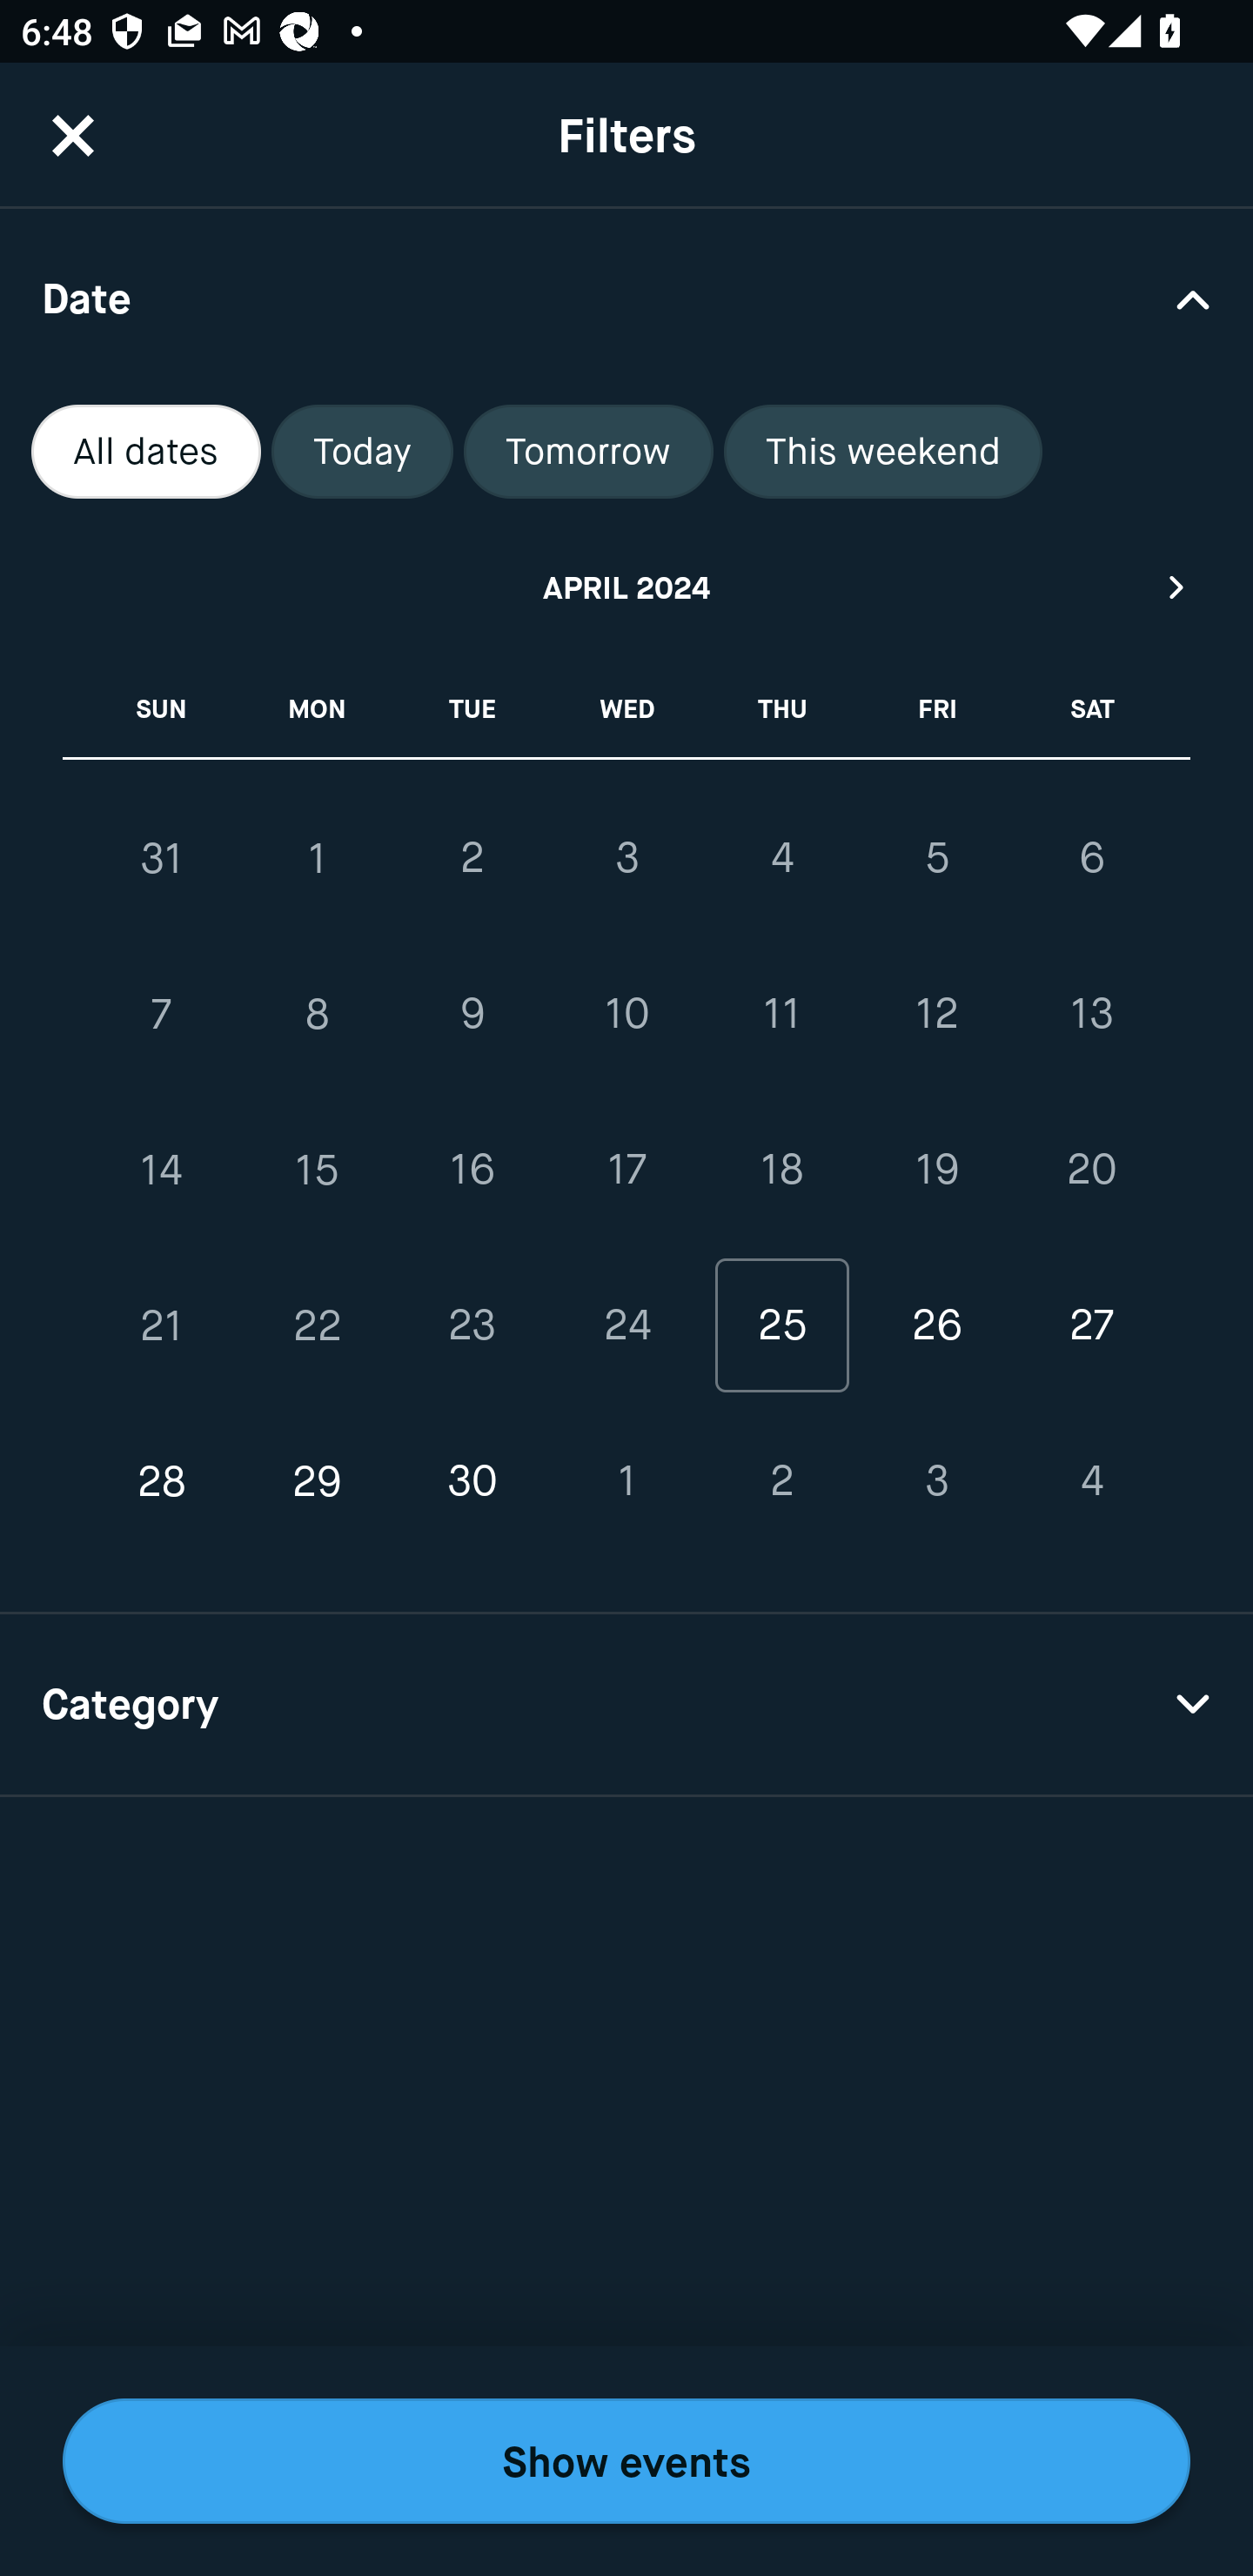 This screenshot has height=2576, width=1253. What do you see at coordinates (626, 1481) in the screenshot?
I see `1` at bounding box center [626, 1481].